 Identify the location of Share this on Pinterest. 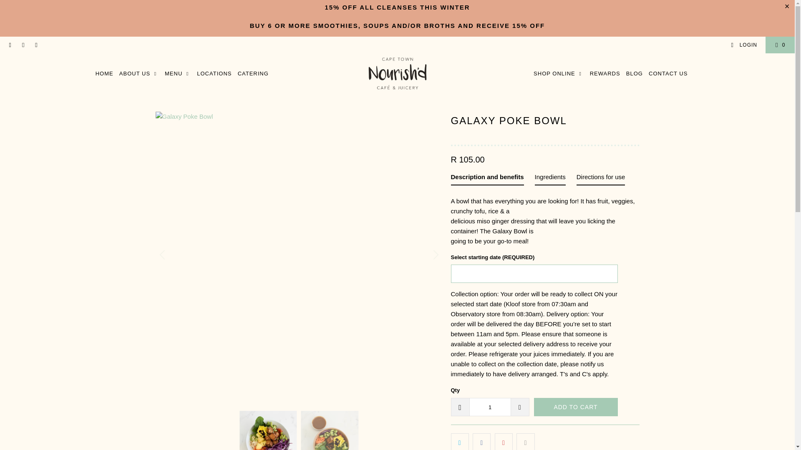
(504, 442).